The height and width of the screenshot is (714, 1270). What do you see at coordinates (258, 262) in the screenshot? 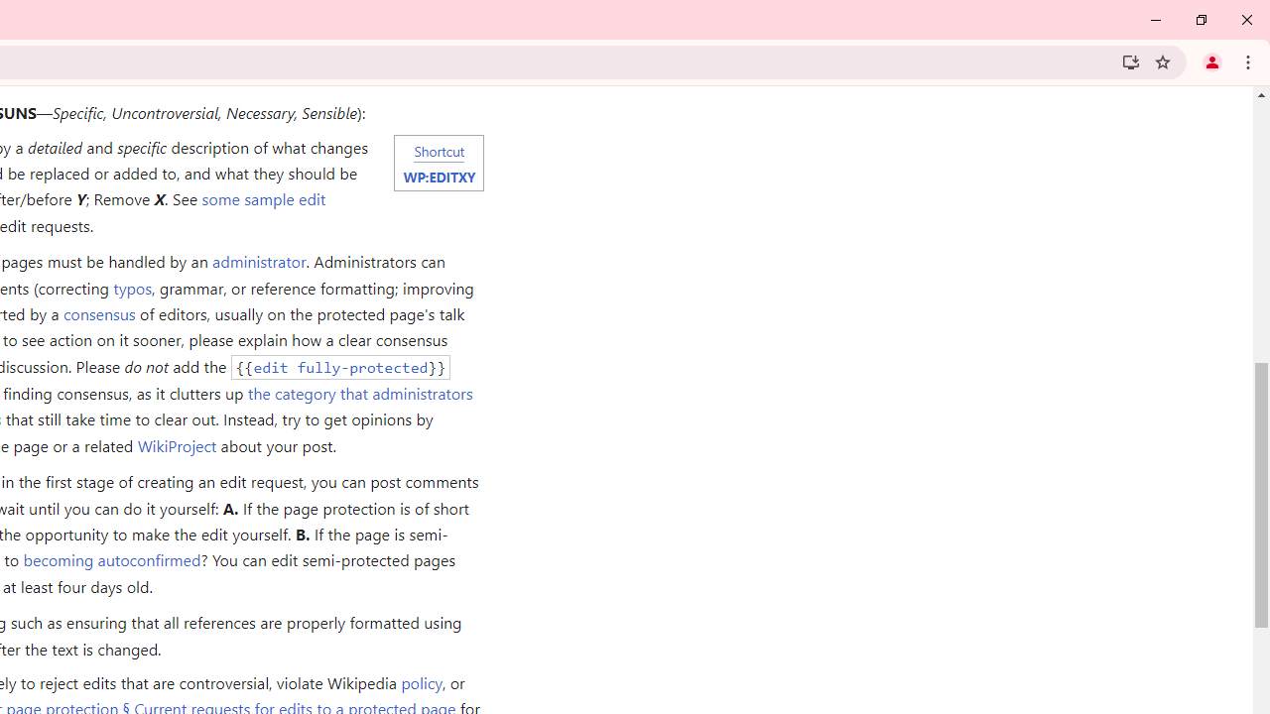
I see `administrator` at bounding box center [258, 262].